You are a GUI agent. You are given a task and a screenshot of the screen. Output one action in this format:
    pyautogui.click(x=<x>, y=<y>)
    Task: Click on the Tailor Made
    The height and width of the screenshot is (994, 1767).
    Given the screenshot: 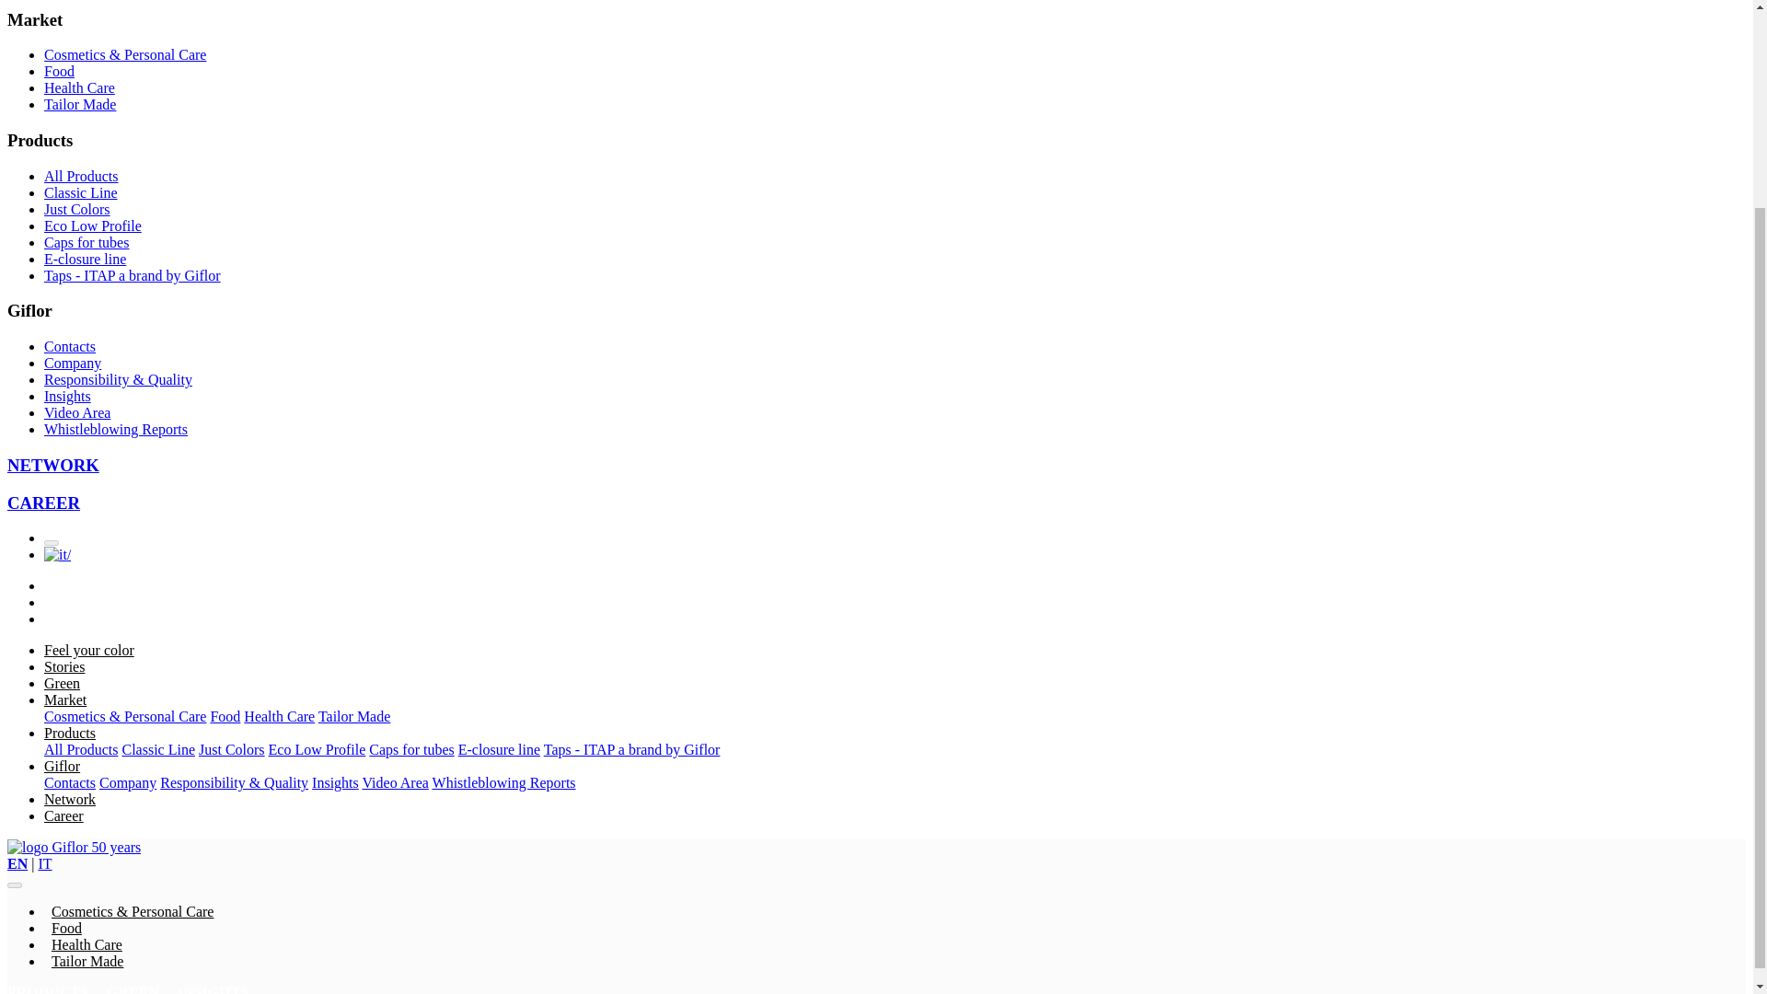 What is the action you would take?
    pyautogui.click(x=353, y=716)
    